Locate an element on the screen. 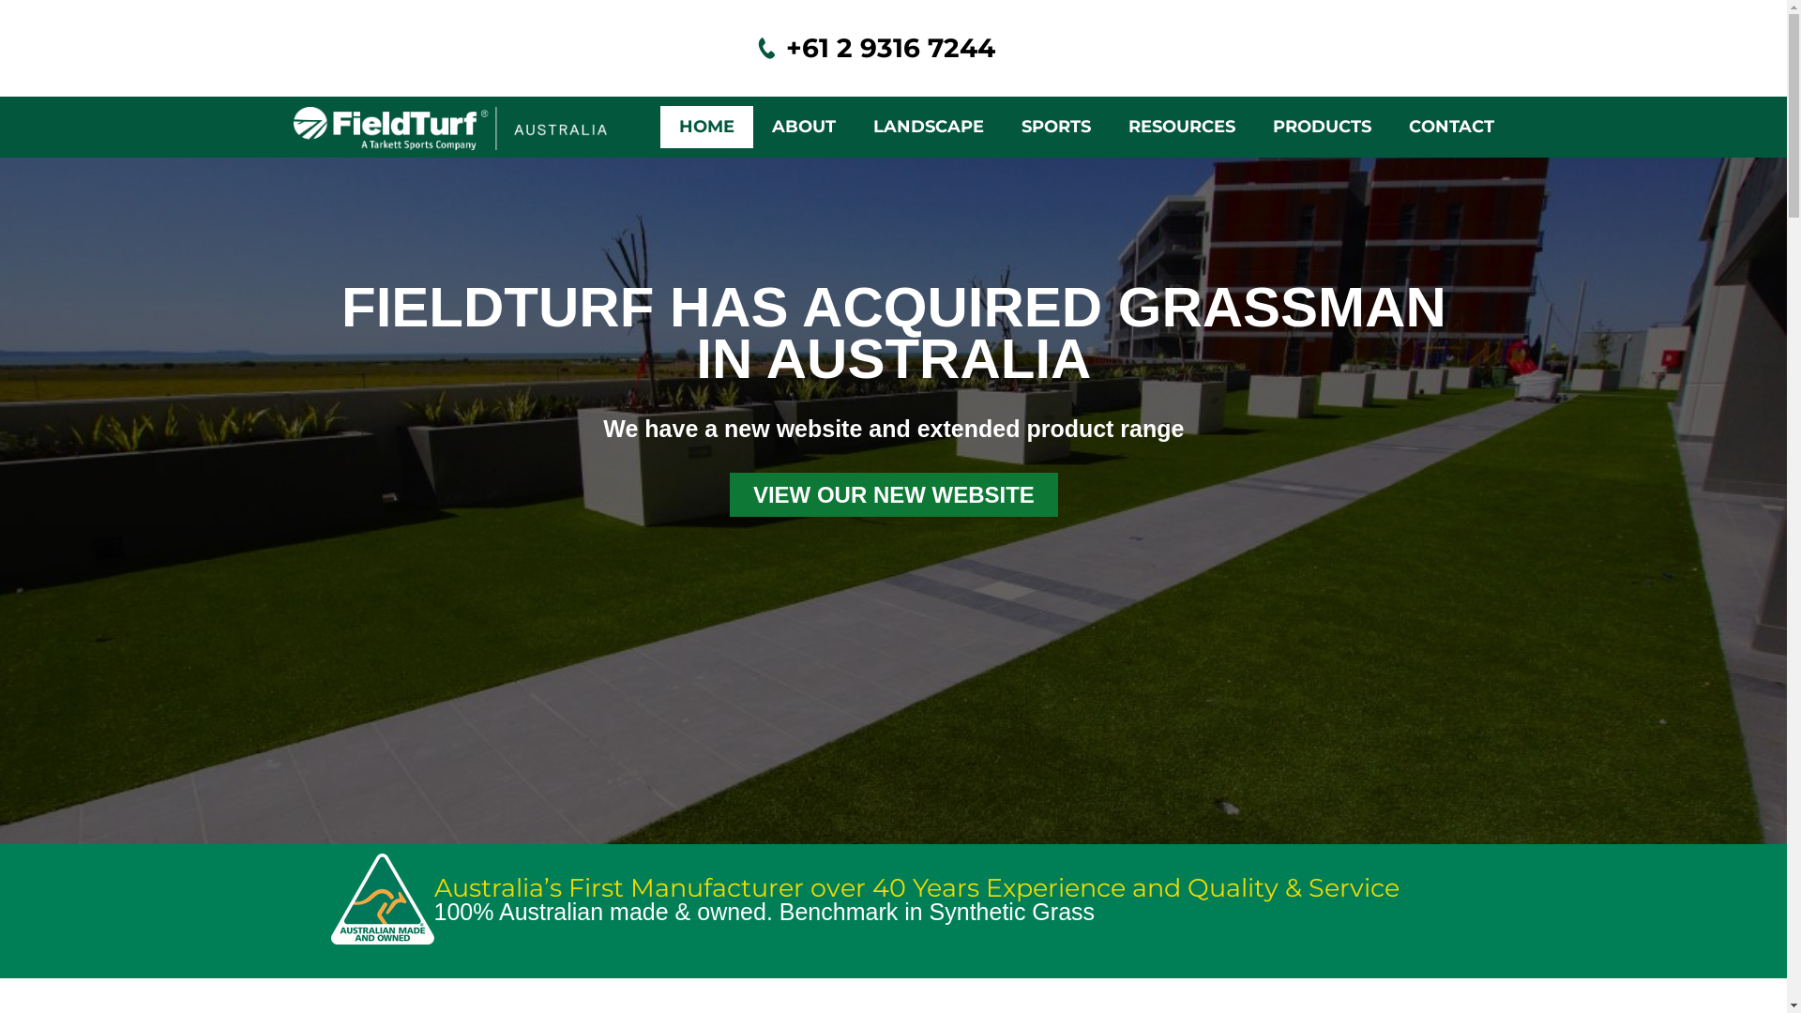  VIEW OUR NEW WEBSITE is located at coordinates (894, 495).